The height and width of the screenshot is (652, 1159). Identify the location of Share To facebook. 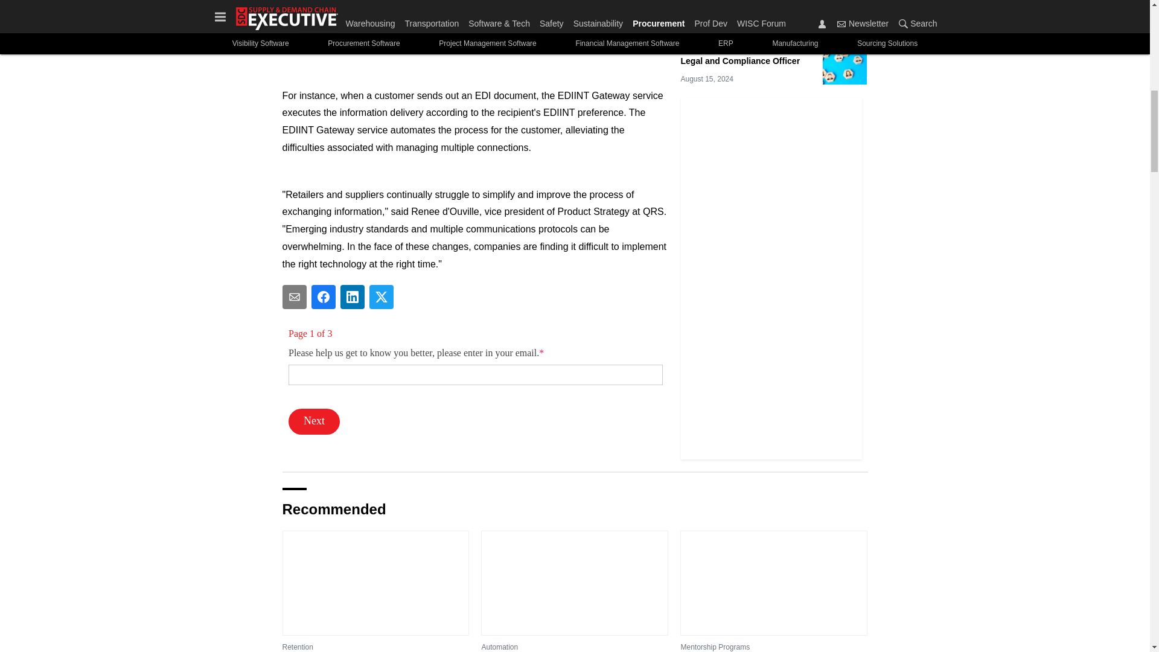
(324, 296).